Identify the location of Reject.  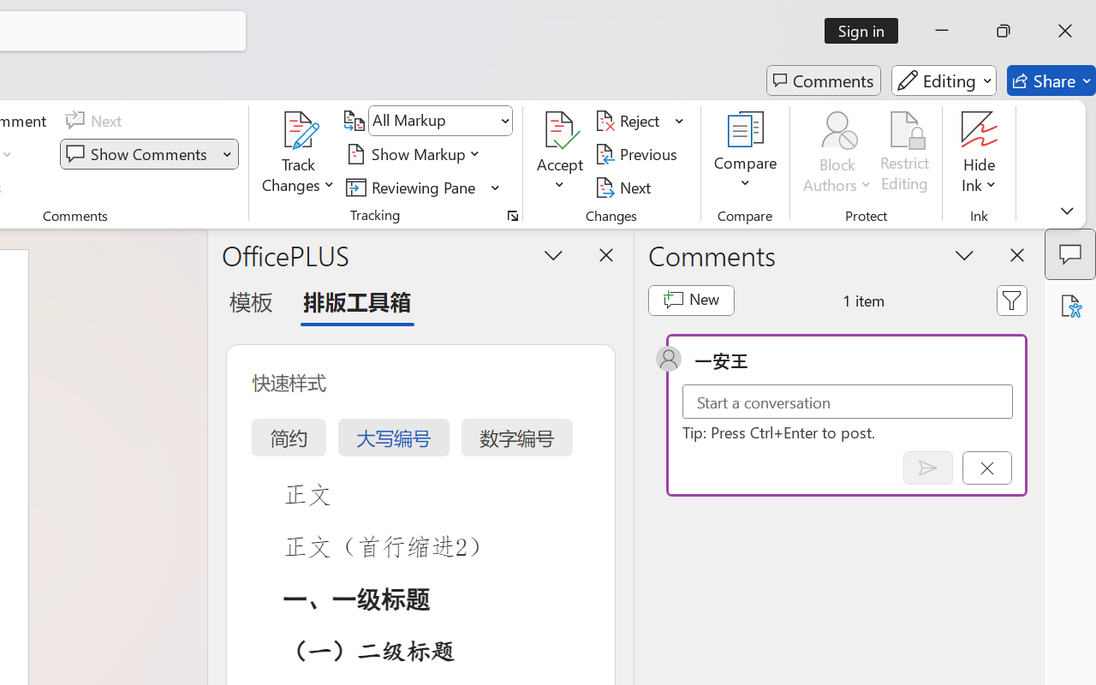
(640, 121).